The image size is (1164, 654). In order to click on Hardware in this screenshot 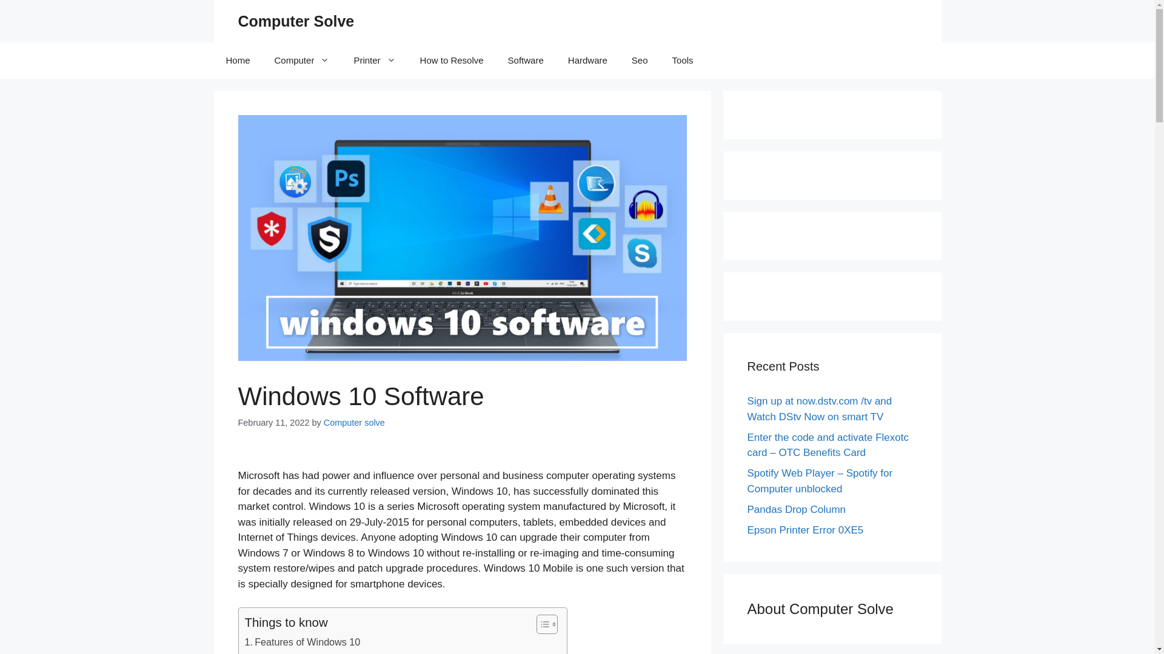, I will do `click(587, 61)`.